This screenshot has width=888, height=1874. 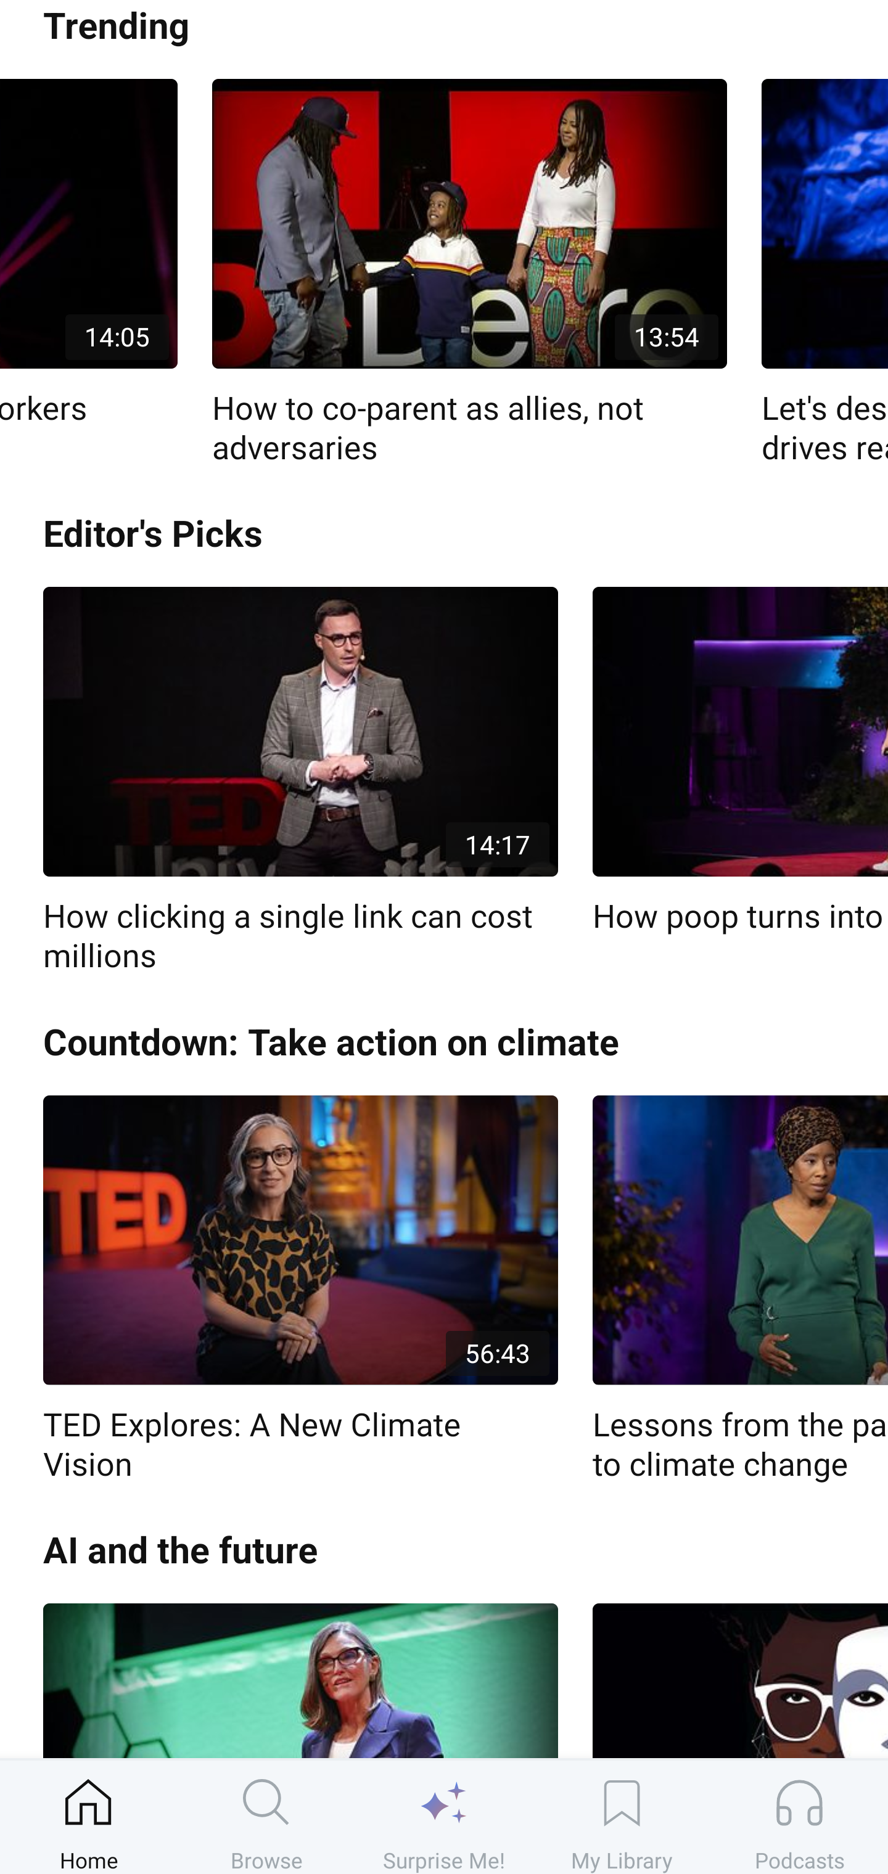 I want to click on Browse, so click(x=266, y=1817).